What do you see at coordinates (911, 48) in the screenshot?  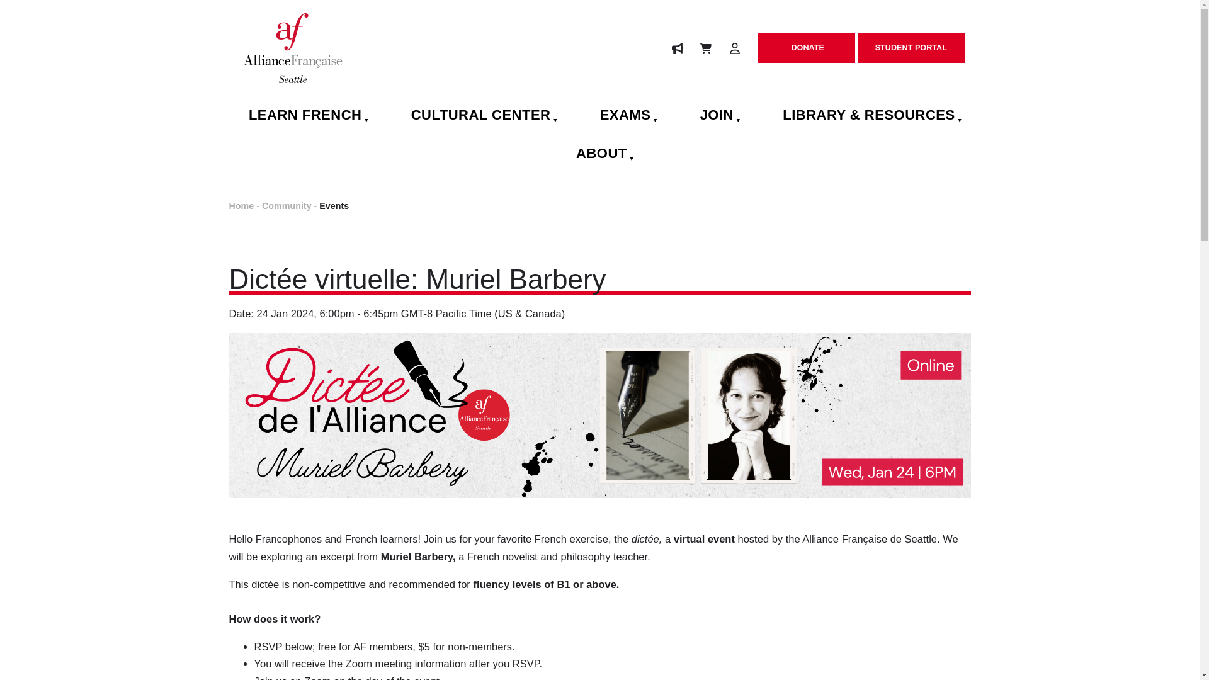 I see `STUDENT PORTAL` at bounding box center [911, 48].